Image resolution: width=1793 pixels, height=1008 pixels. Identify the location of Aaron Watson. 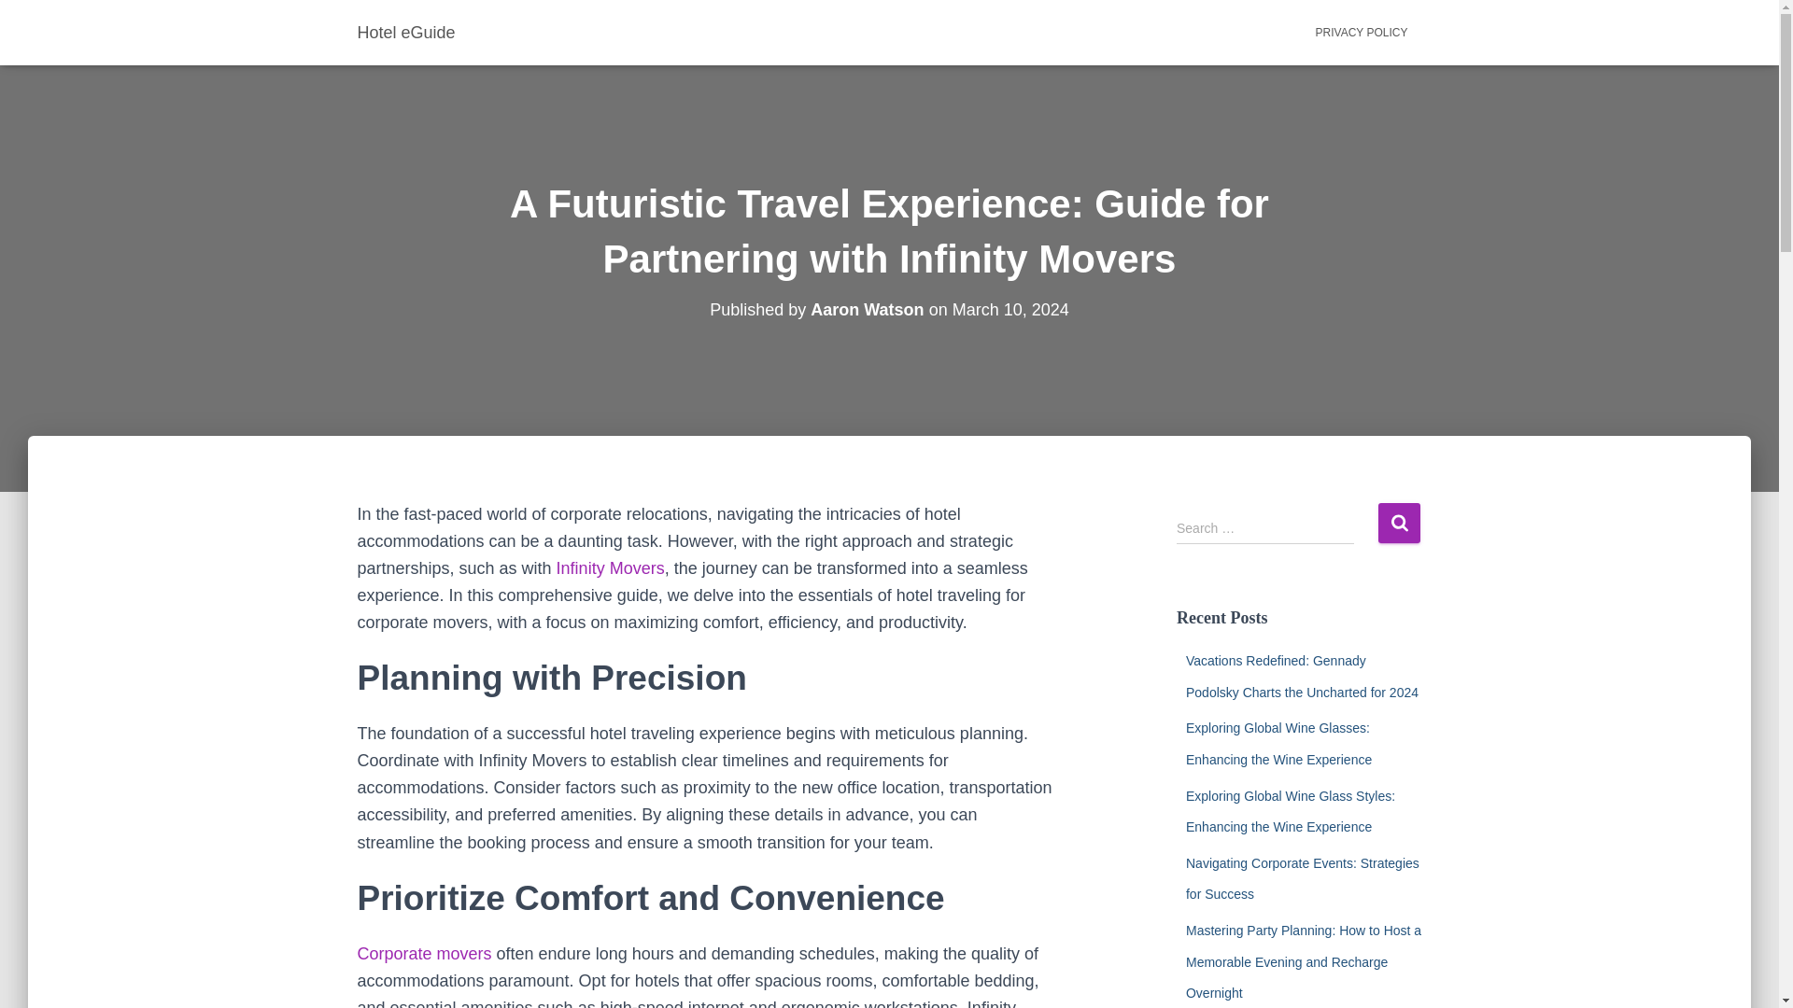
(867, 310).